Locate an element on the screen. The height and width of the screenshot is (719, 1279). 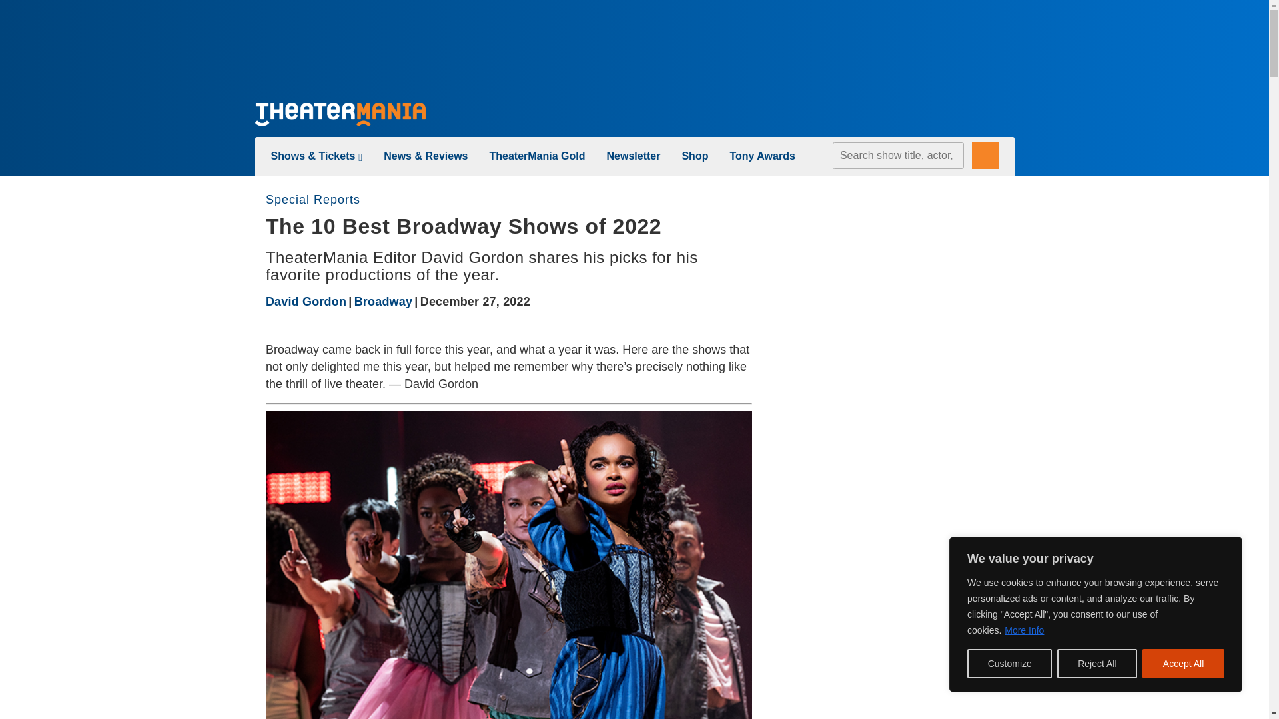
TheaterMania Gold is located at coordinates (536, 156).